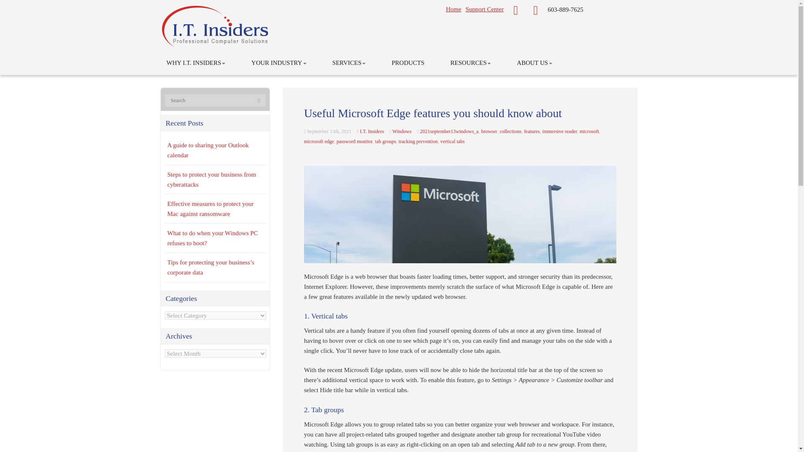 The height and width of the screenshot is (452, 804). Describe the element at coordinates (534, 63) in the screenshot. I see `ABOUT US` at that location.